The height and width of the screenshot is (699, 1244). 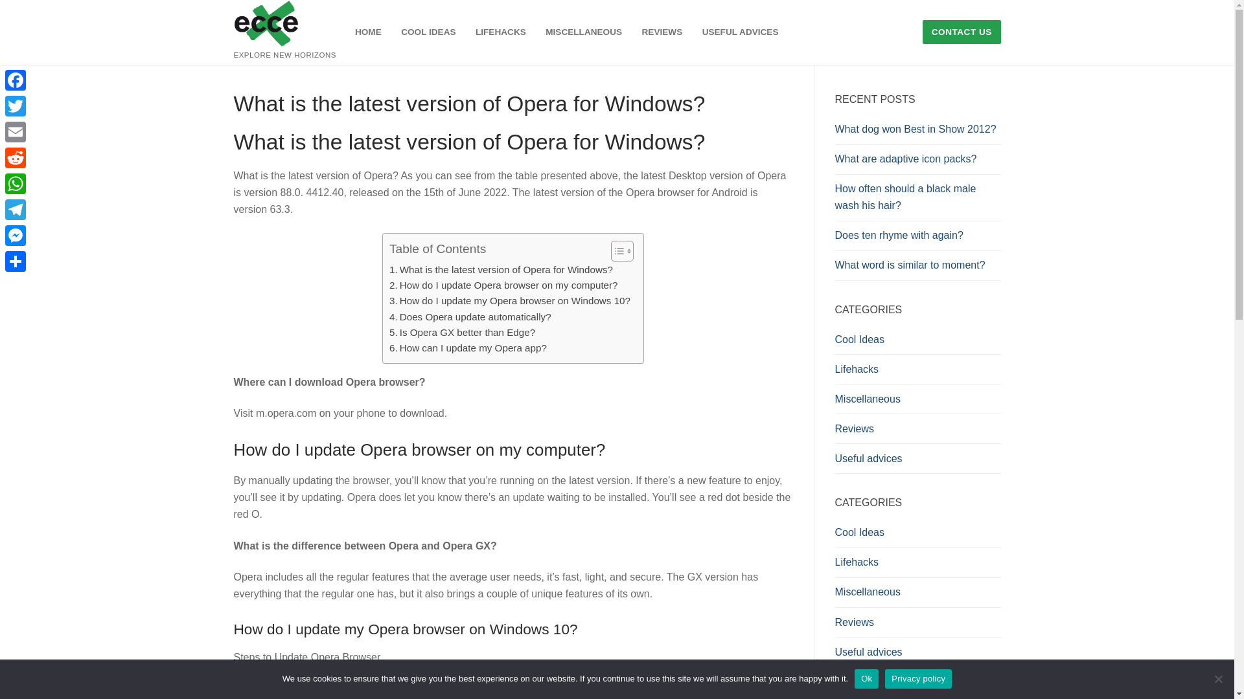 What do you see at coordinates (16, 80) in the screenshot?
I see `Facebook` at bounding box center [16, 80].